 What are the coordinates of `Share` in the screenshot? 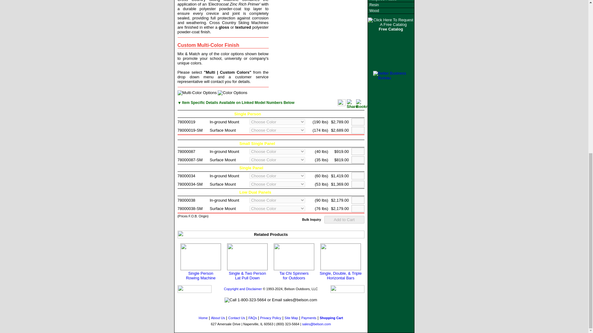 It's located at (344, 220).